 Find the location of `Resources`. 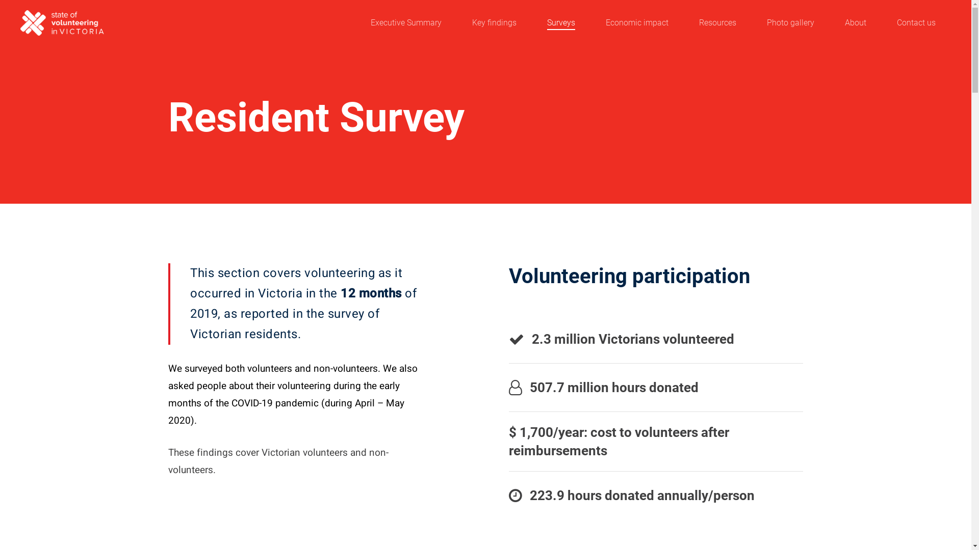

Resources is located at coordinates (718, 23).